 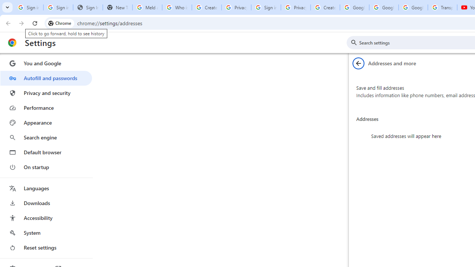 I want to click on Privacy and security, so click(x=46, y=93).